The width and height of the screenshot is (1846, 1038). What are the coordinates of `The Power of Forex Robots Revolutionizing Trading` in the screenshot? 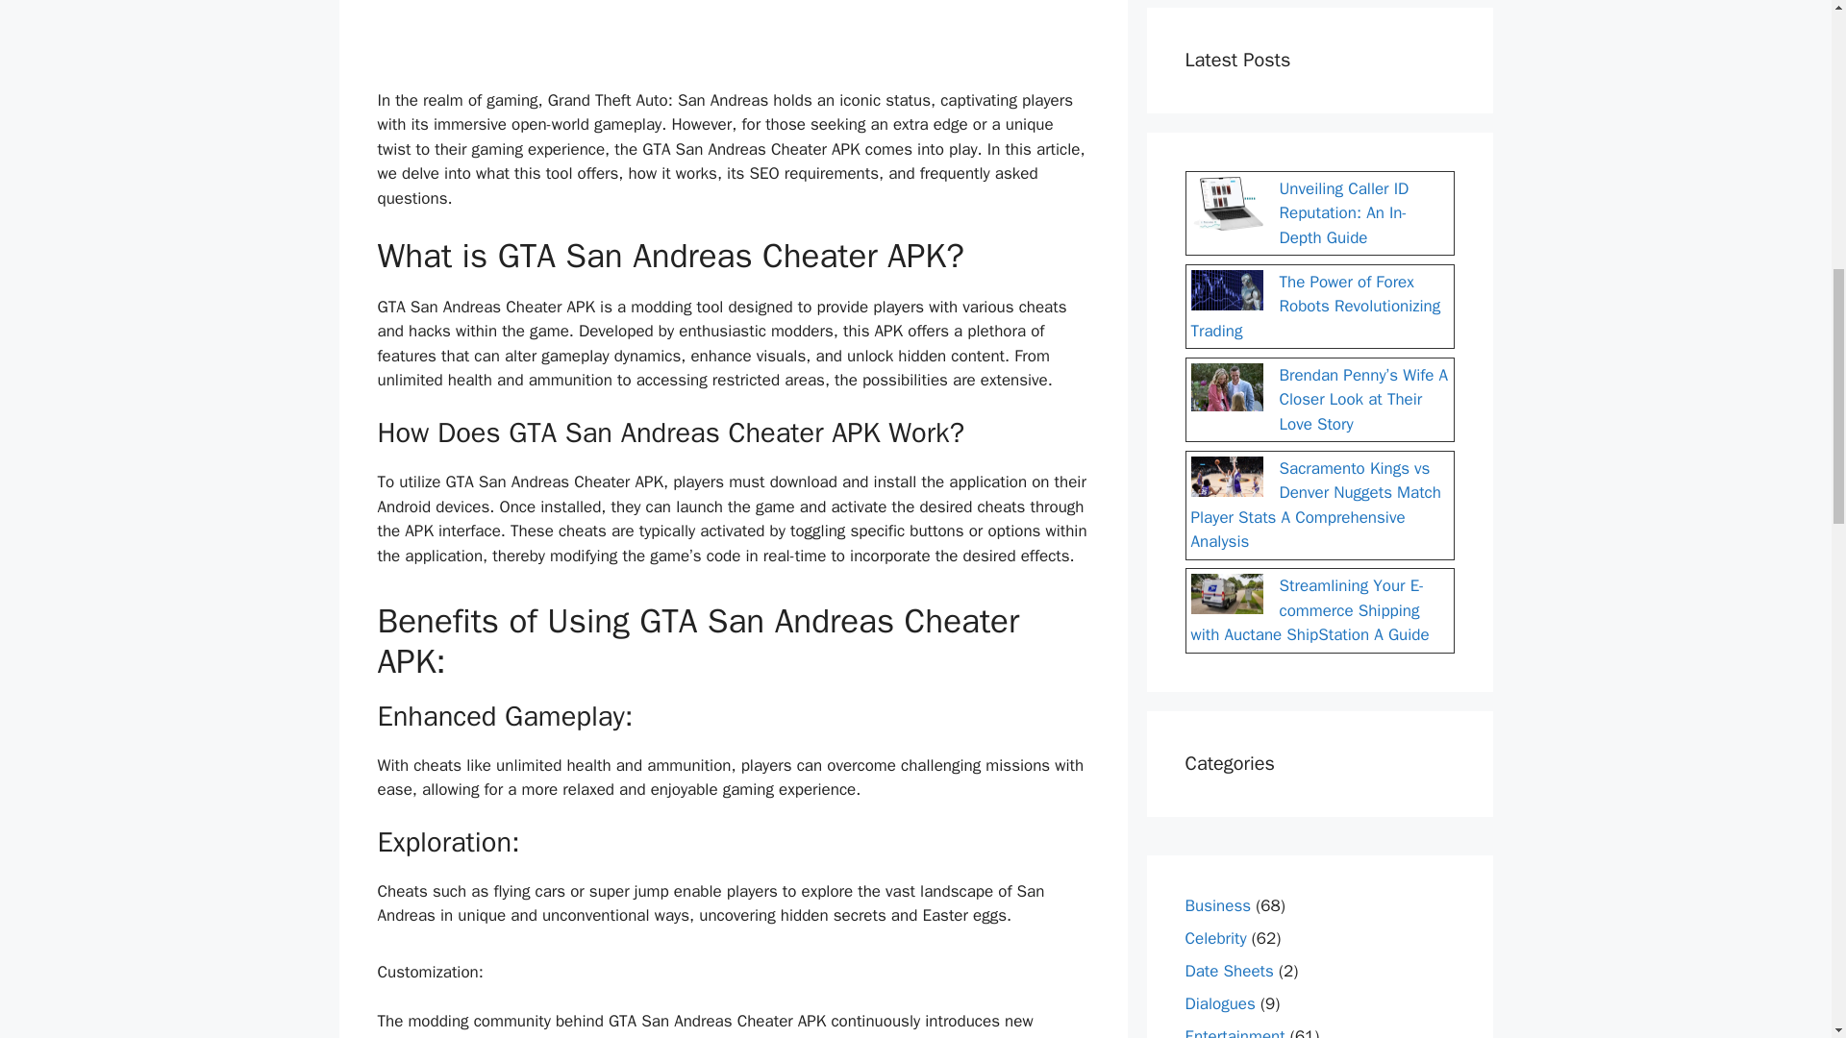 It's located at (1315, 306).